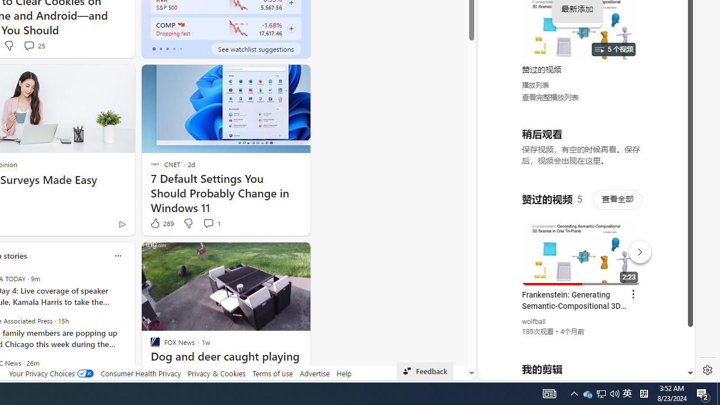 This screenshot has height=405, width=720. I want to click on Privacy & Cookies, so click(216, 373).